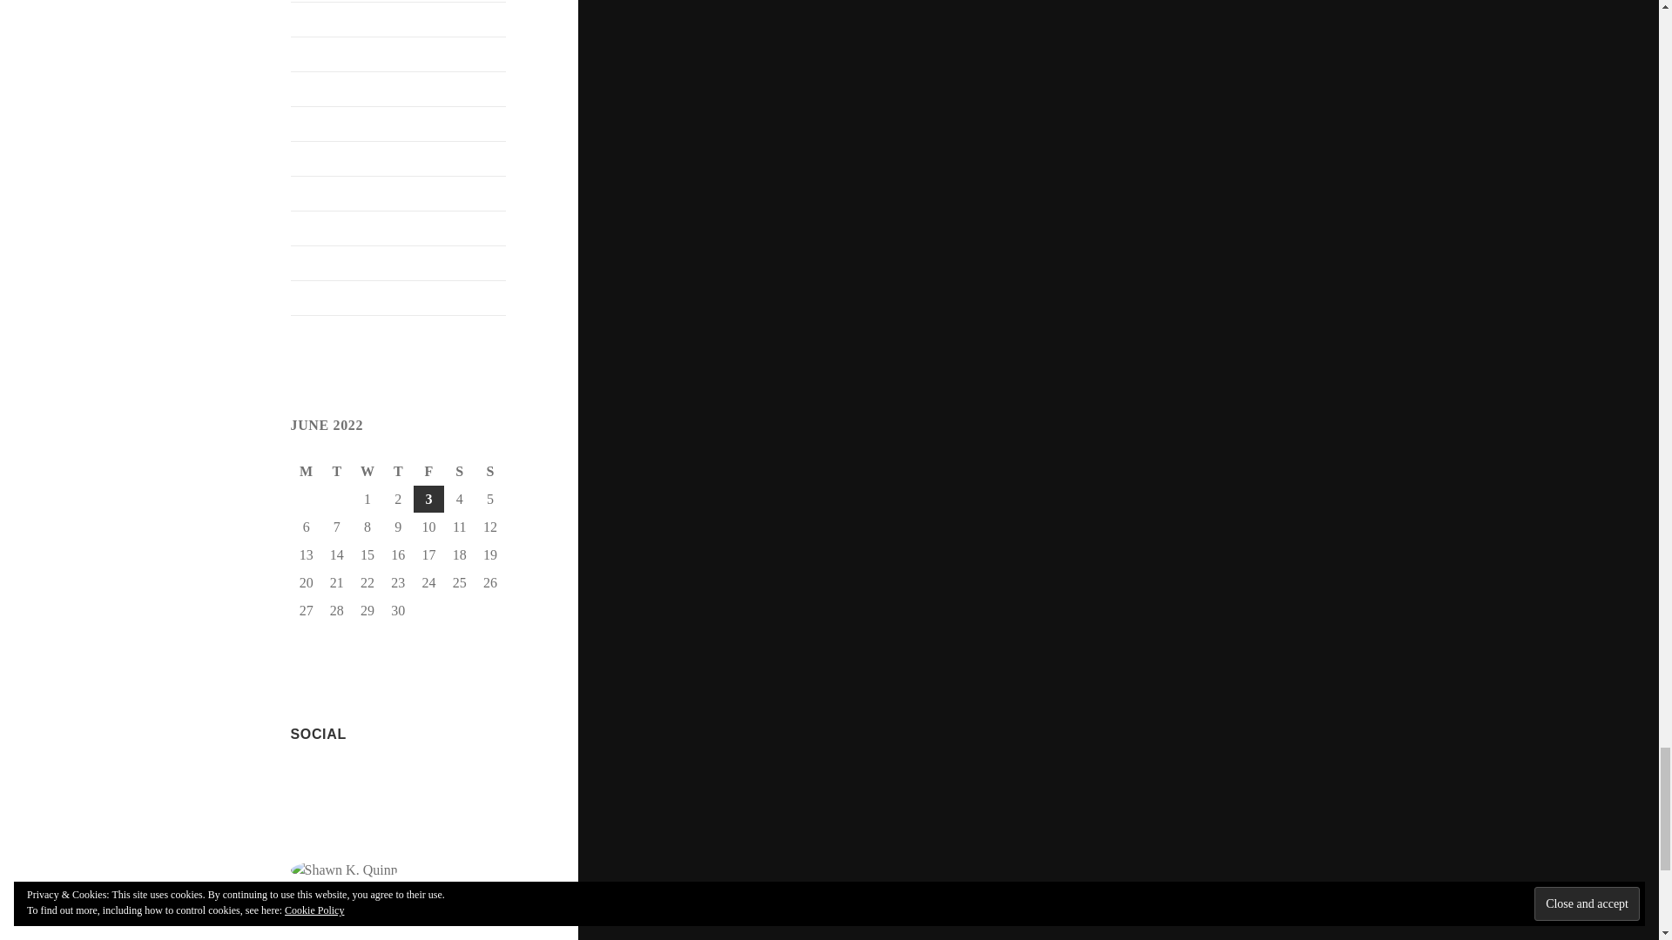  Describe the element at coordinates (307, 472) in the screenshot. I see `Monday` at that location.